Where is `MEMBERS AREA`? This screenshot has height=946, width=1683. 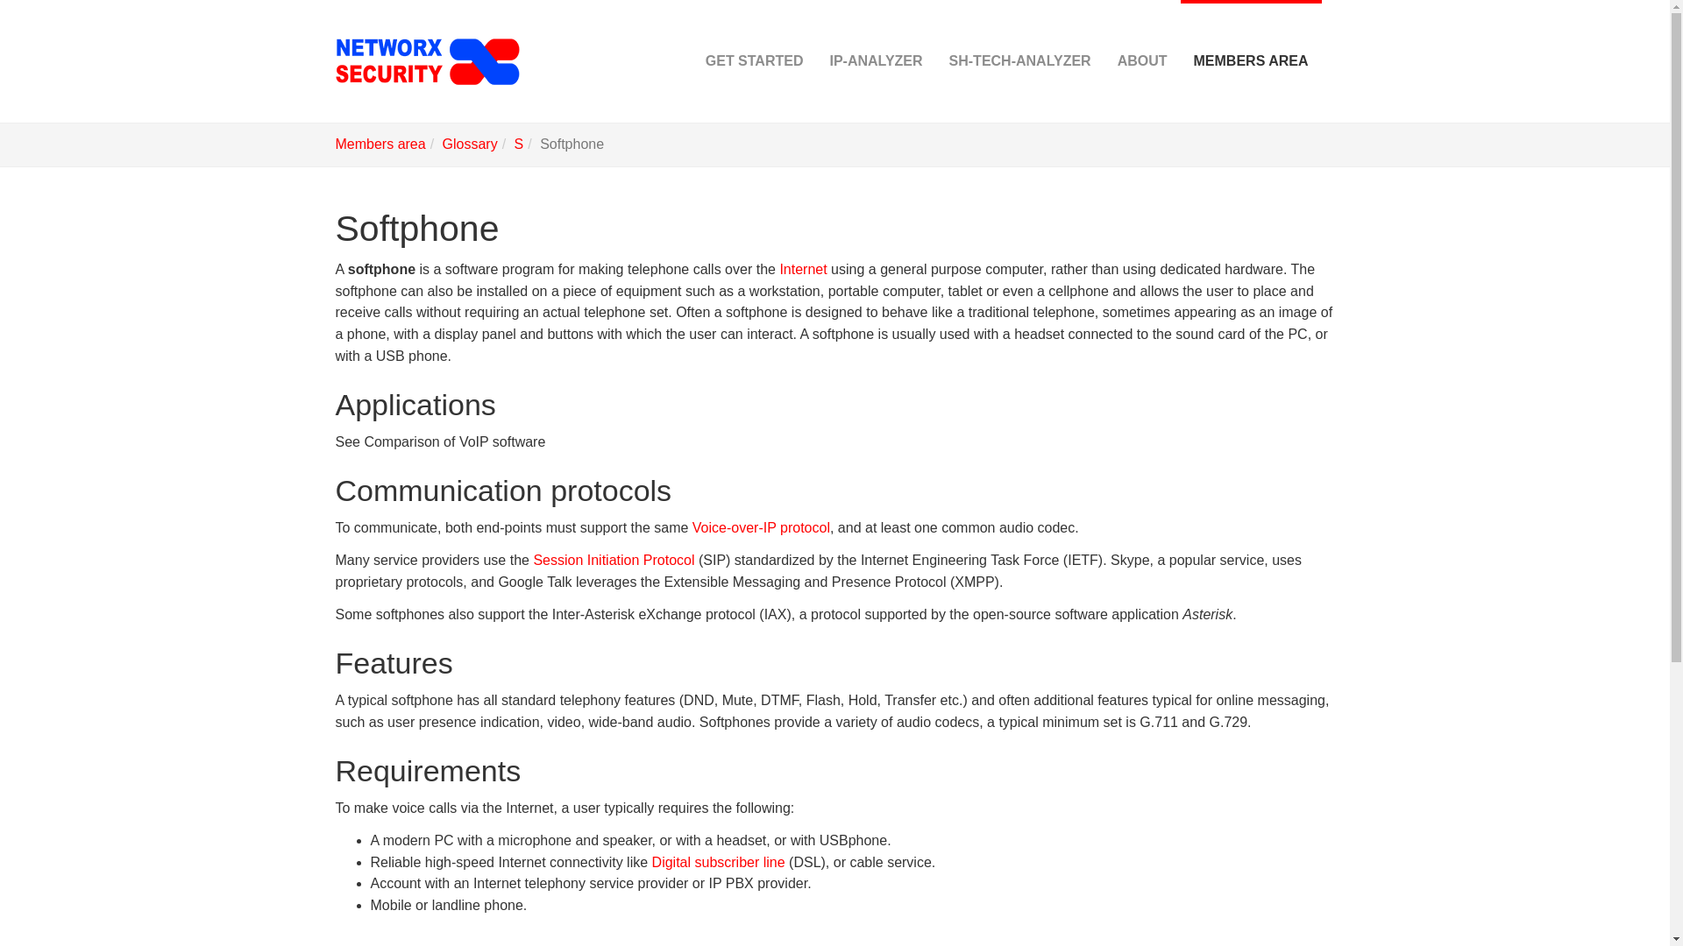 MEMBERS AREA is located at coordinates (1251, 61).